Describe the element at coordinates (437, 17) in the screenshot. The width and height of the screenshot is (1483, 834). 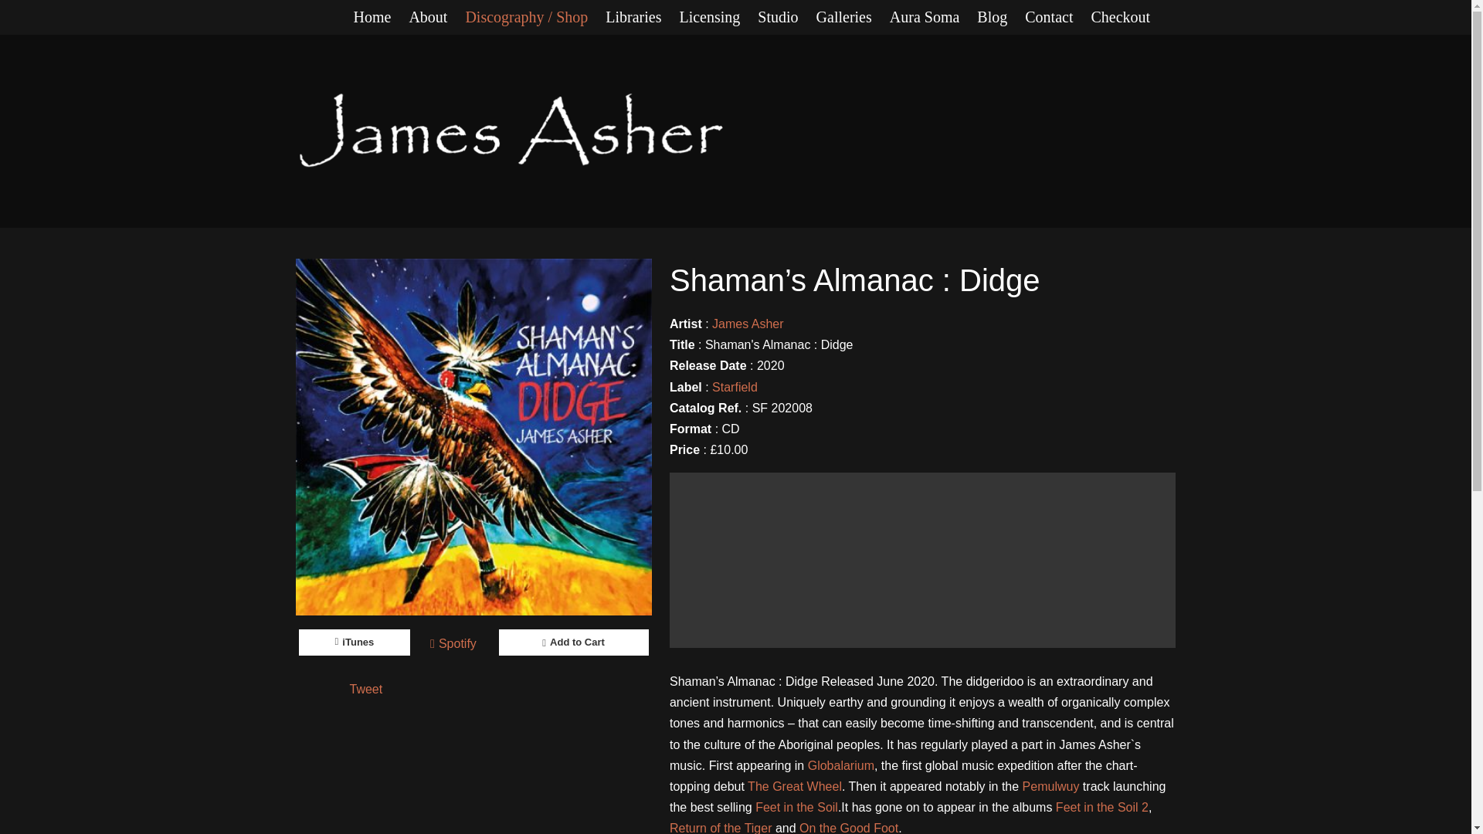
I see `James Asher biography` at that location.